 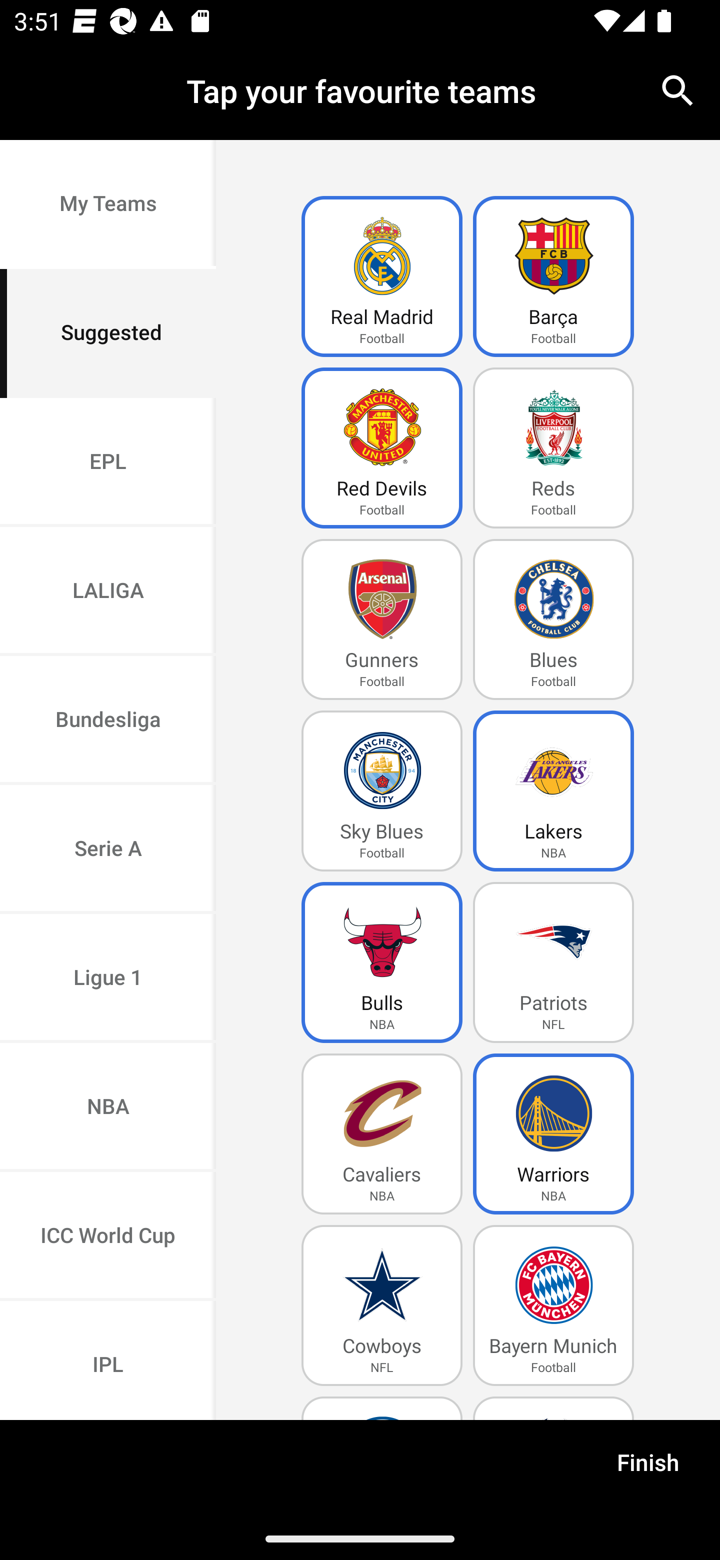 I want to click on Gunners Gunners Football, so click(x=382, y=620).